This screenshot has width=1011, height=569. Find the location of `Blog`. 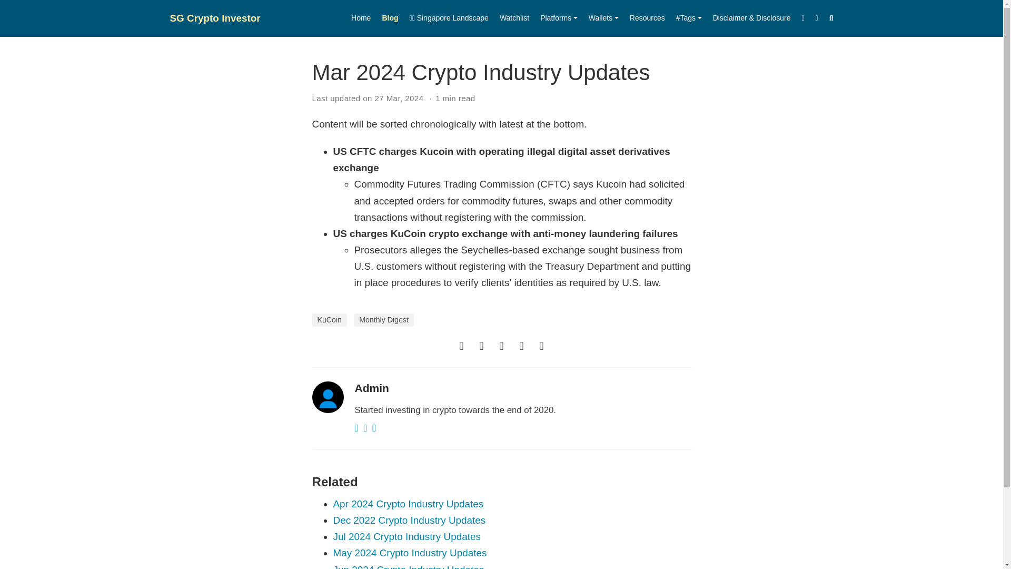

Blog is located at coordinates (390, 19).